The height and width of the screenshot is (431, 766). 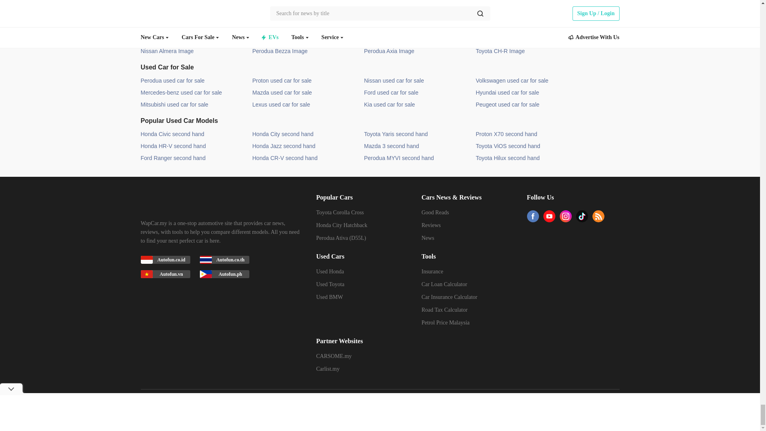 What do you see at coordinates (532, 219) in the screenshot?
I see `facebook` at bounding box center [532, 219].